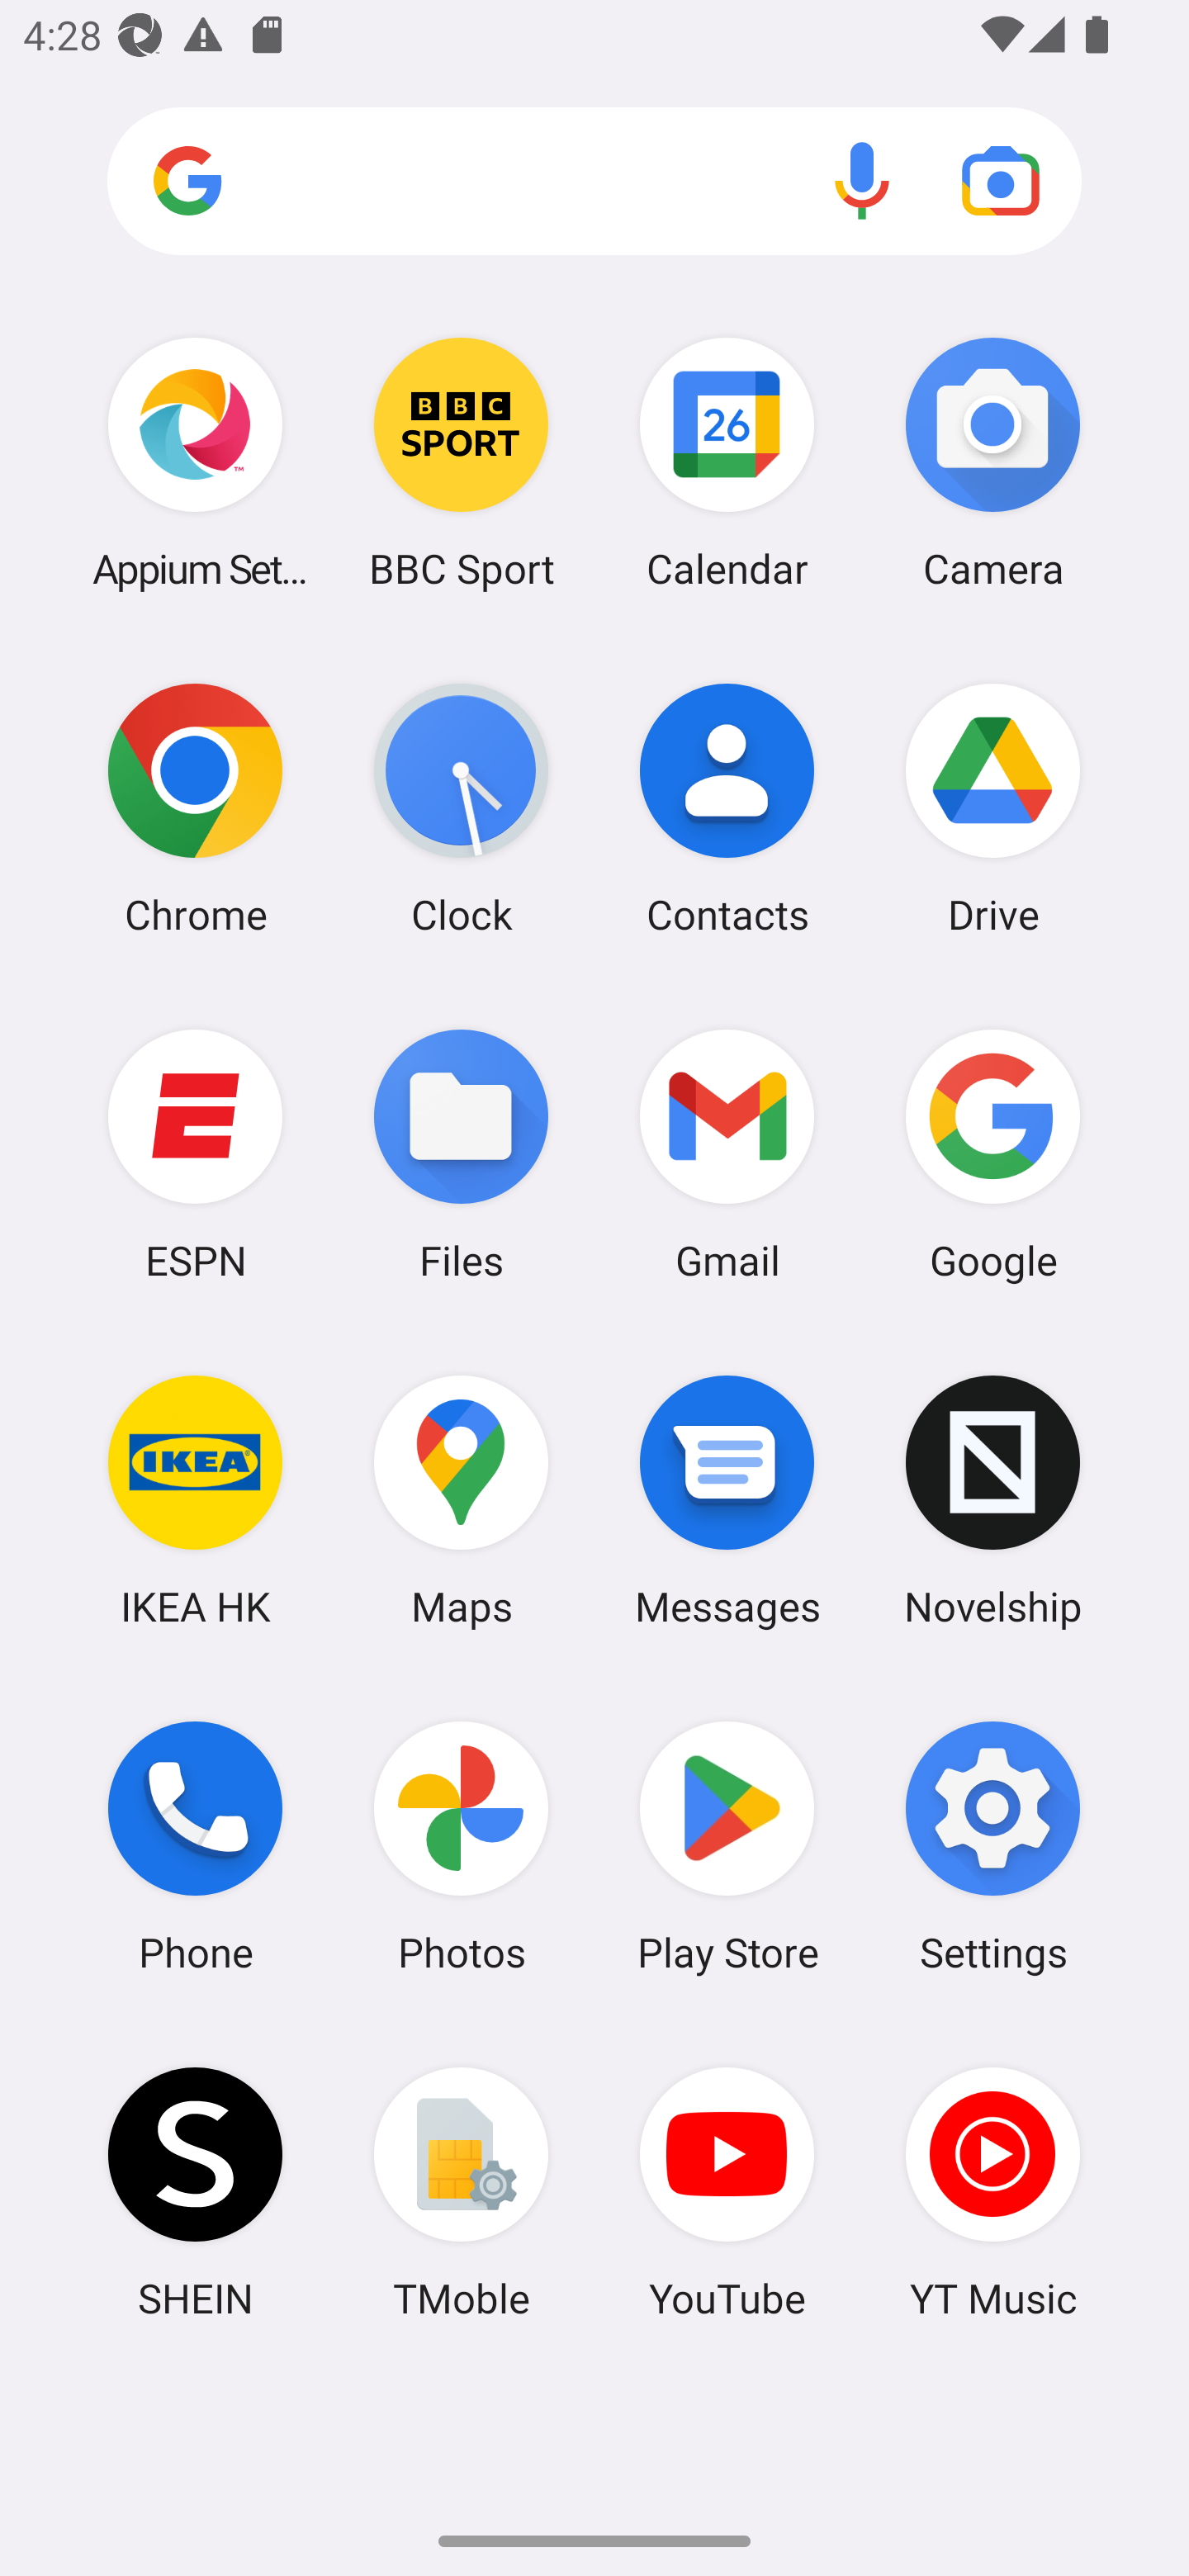 The image size is (1189, 2576). I want to click on Chrome, so click(195, 808).